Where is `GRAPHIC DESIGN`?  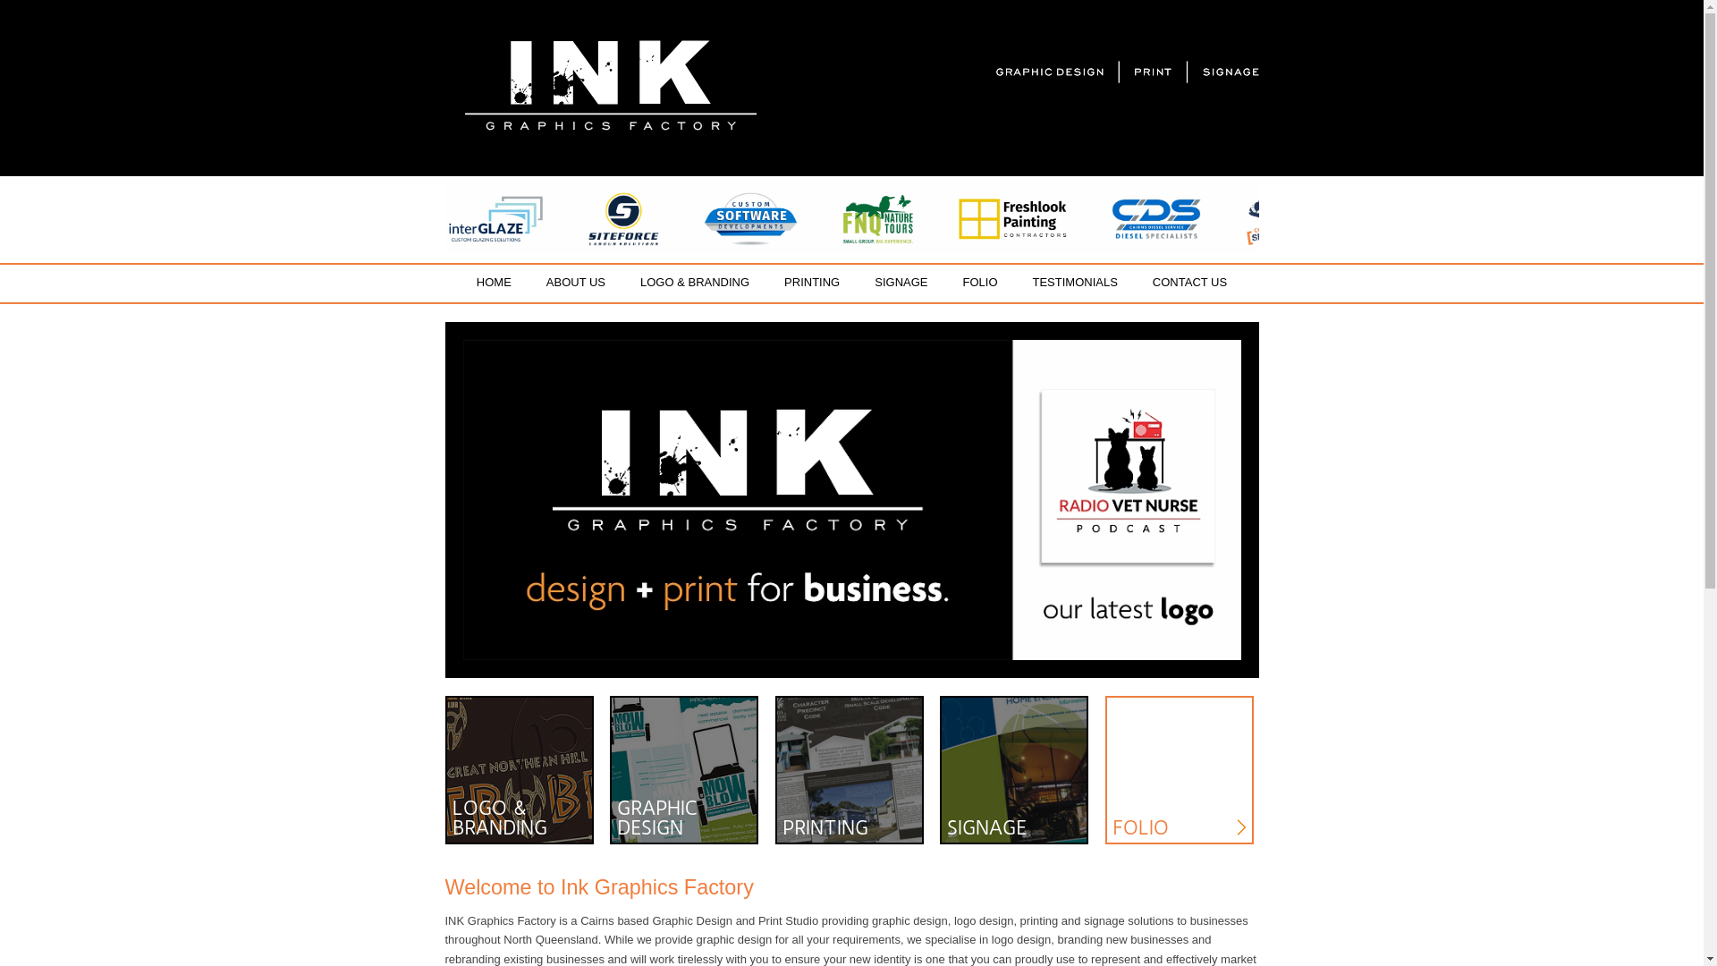 GRAPHIC DESIGN is located at coordinates (684, 770).